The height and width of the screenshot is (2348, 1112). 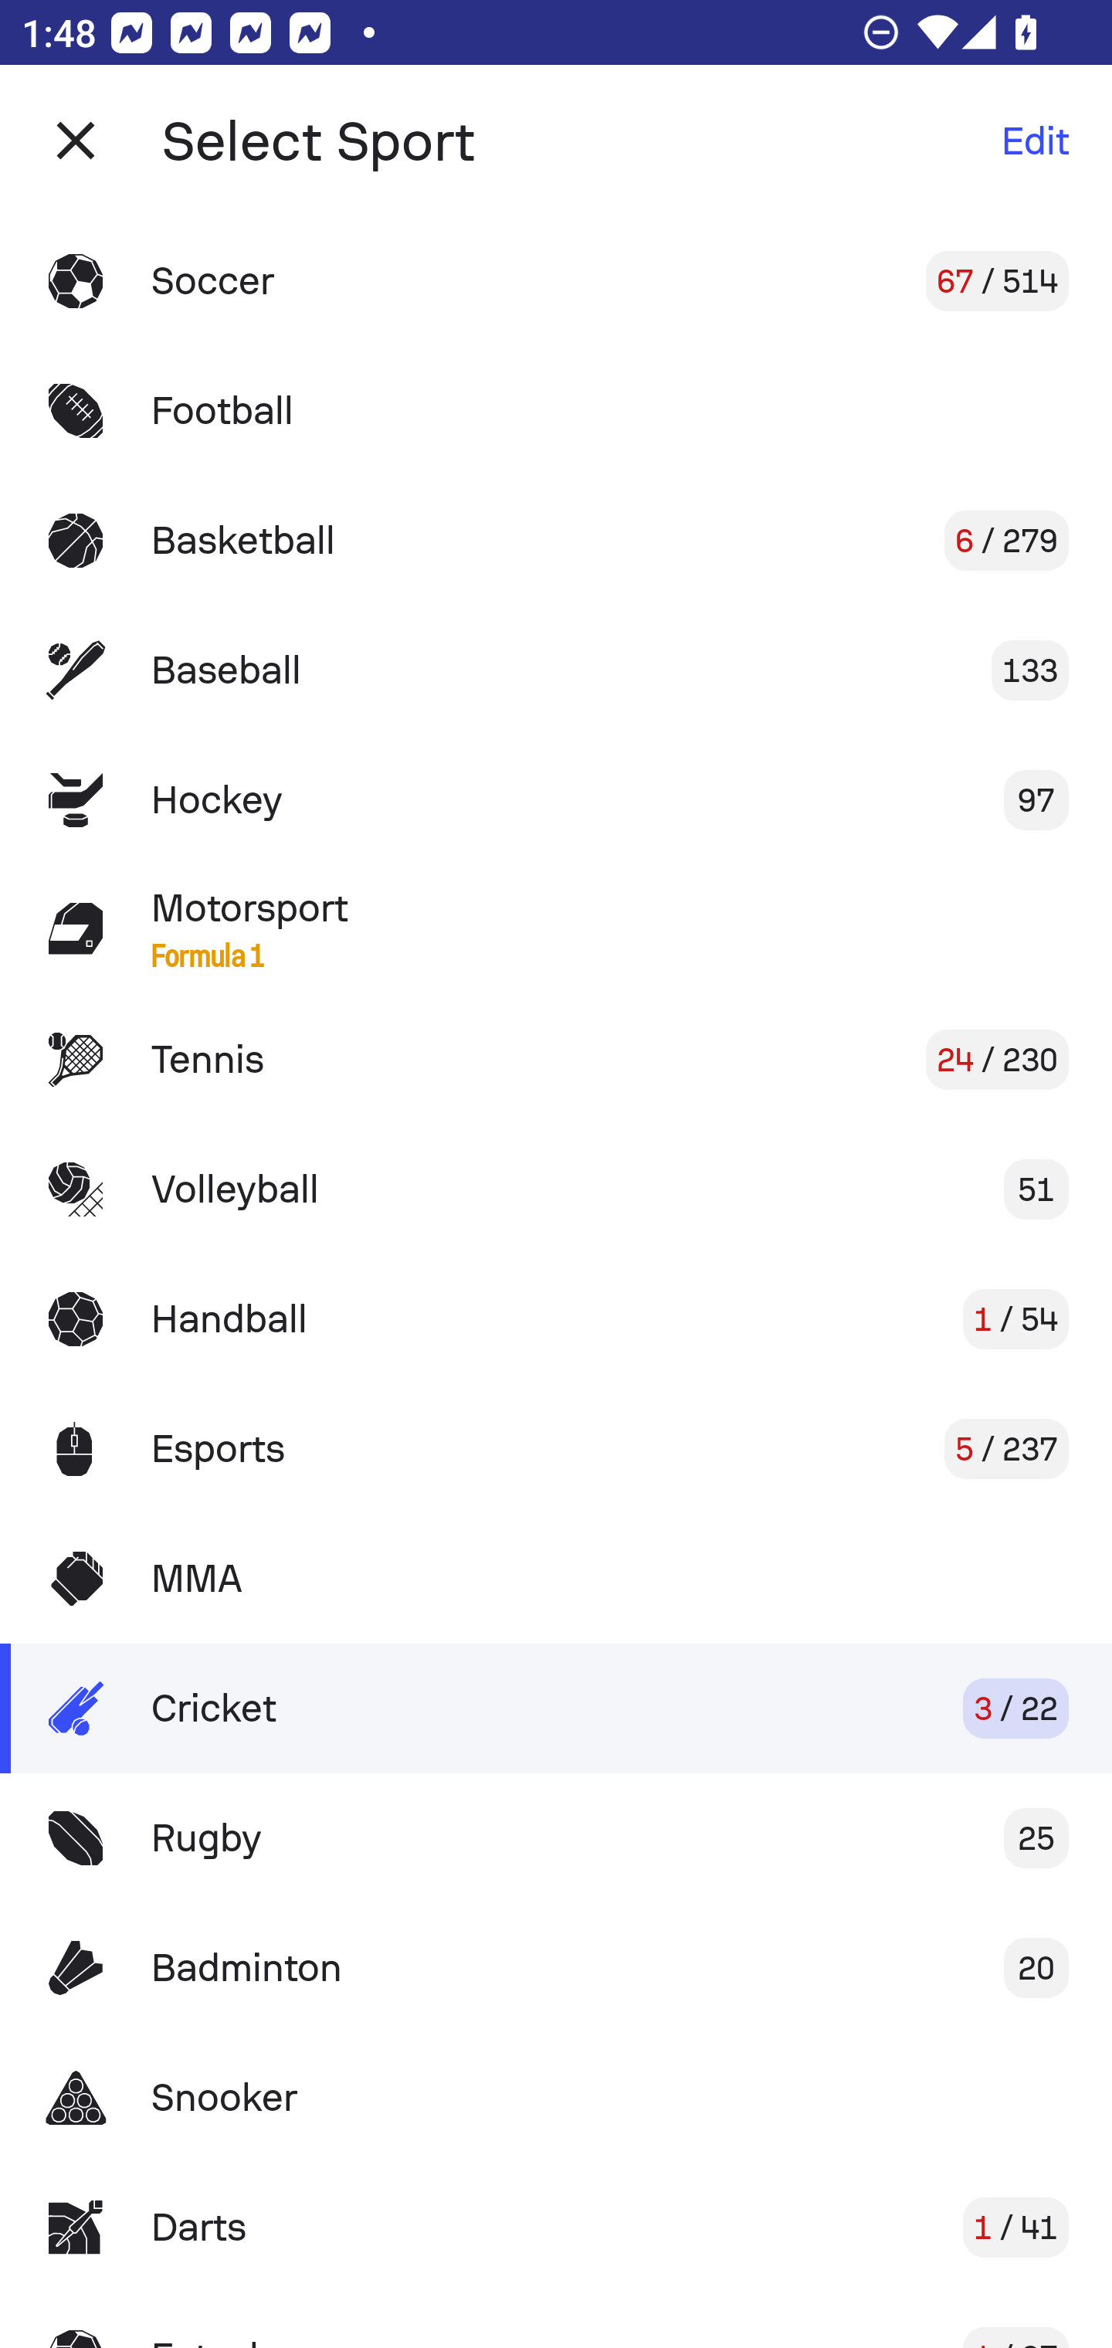 What do you see at coordinates (556, 1448) in the screenshot?
I see `Esports 5 / 237` at bounding box center [556, 1448].